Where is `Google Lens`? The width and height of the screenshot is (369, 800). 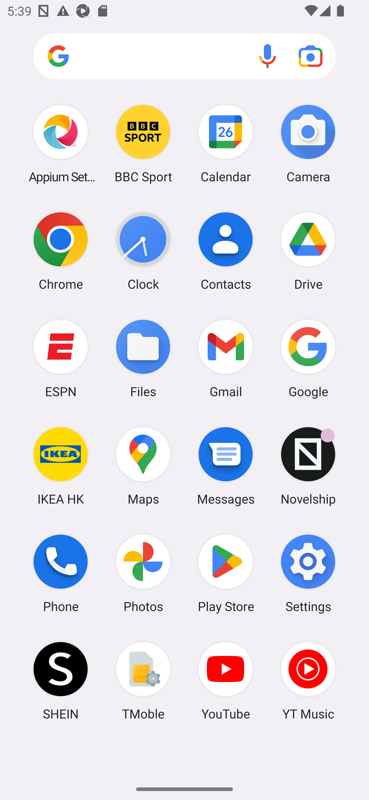
Google Lens is located at coordinates (311, 56).